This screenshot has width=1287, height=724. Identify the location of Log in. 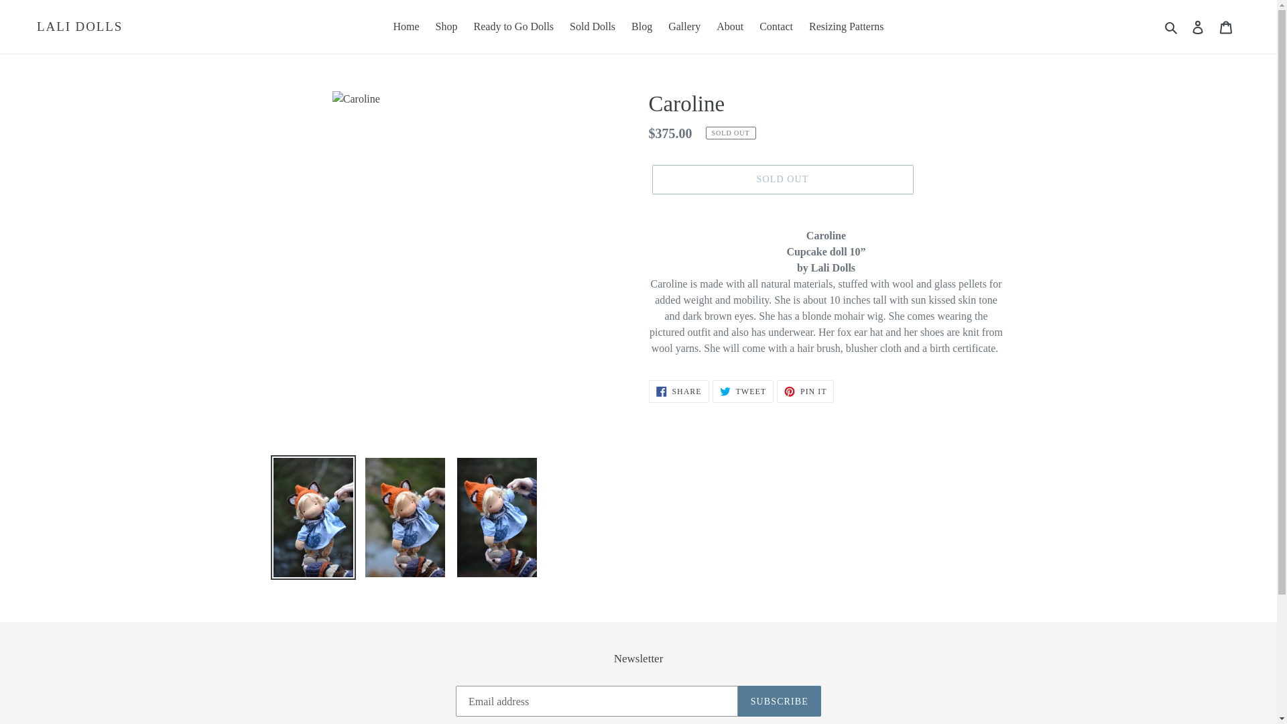
(1198, 27).